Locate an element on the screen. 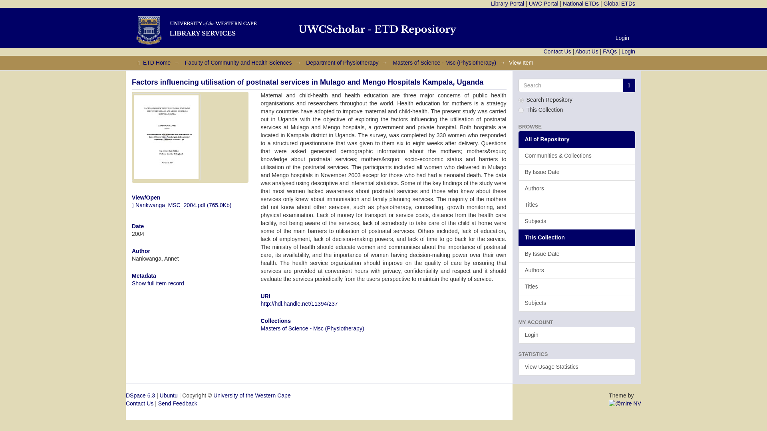  Authors is located at coordinates (577, 188).